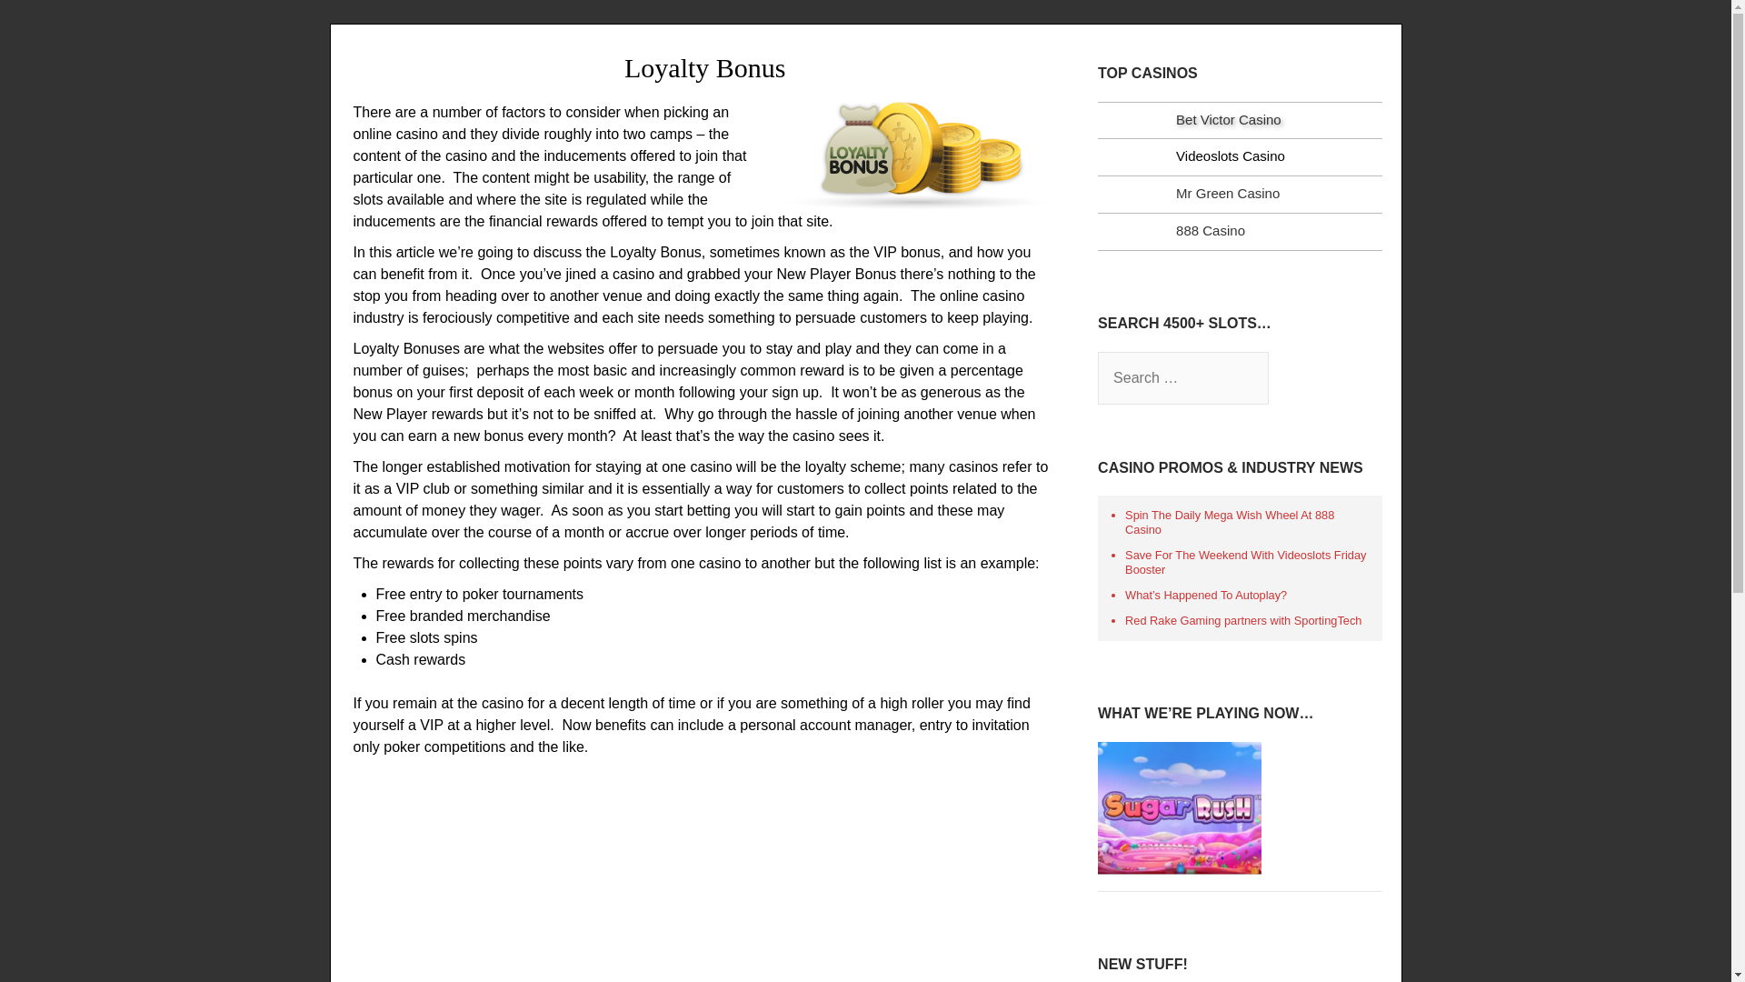 Image resolution: width=1745 pixels, height=982 pixels. I want to click on 888 Casino, so click(1211, 231).